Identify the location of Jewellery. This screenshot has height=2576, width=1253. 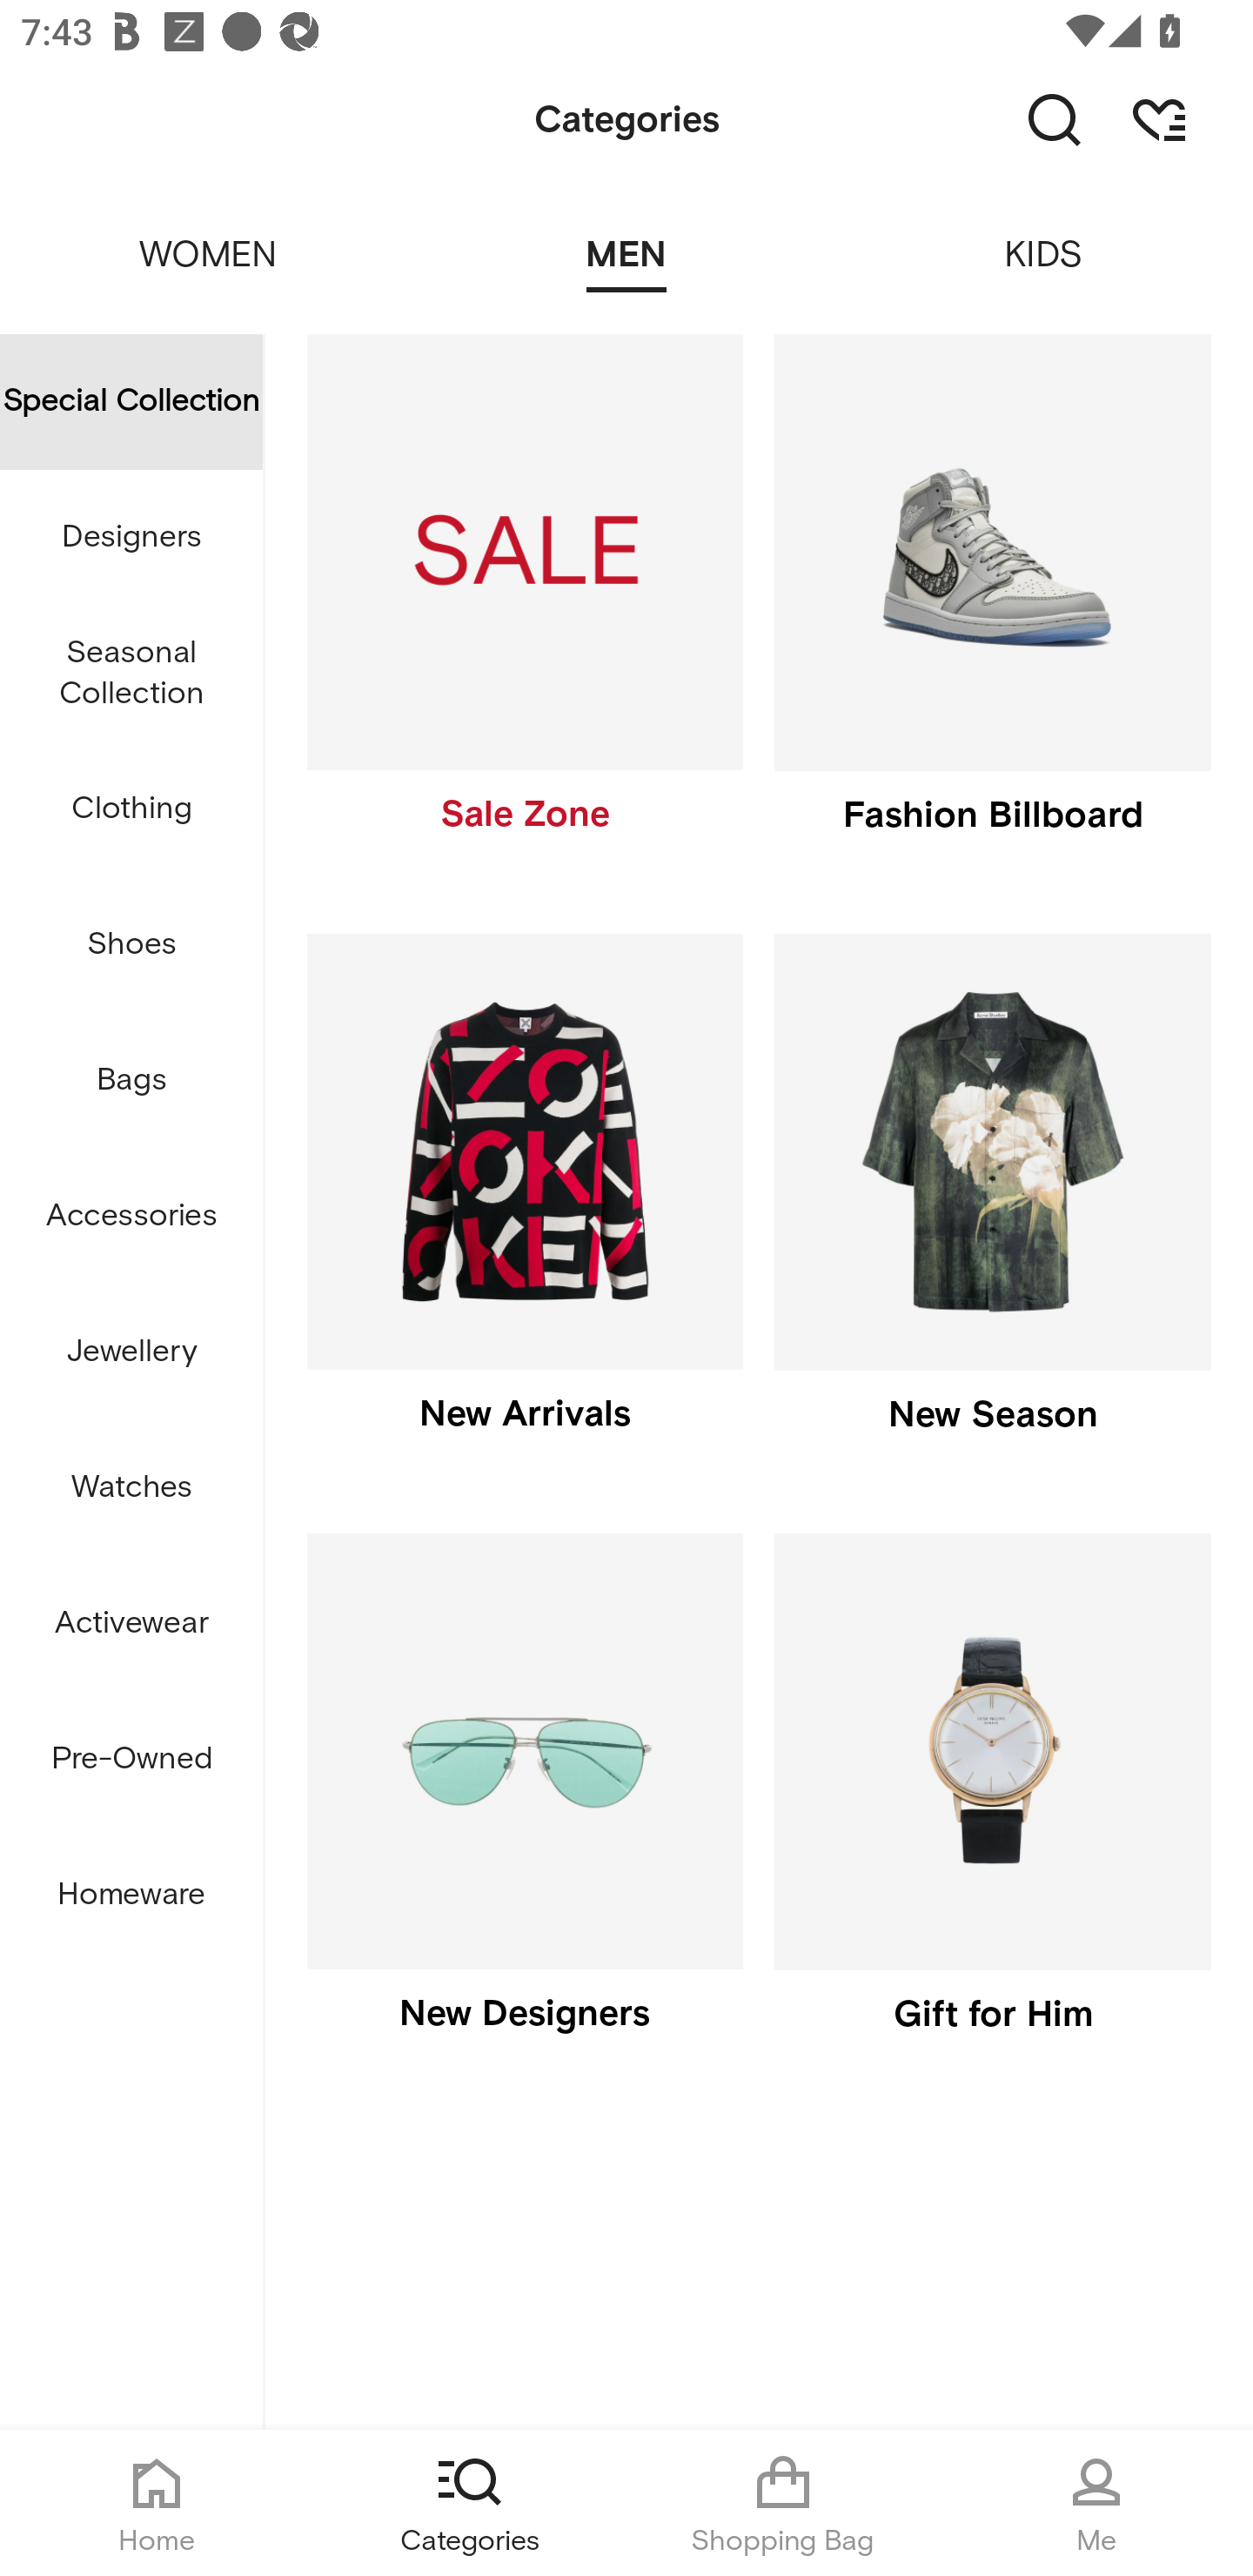
(131, 1352).